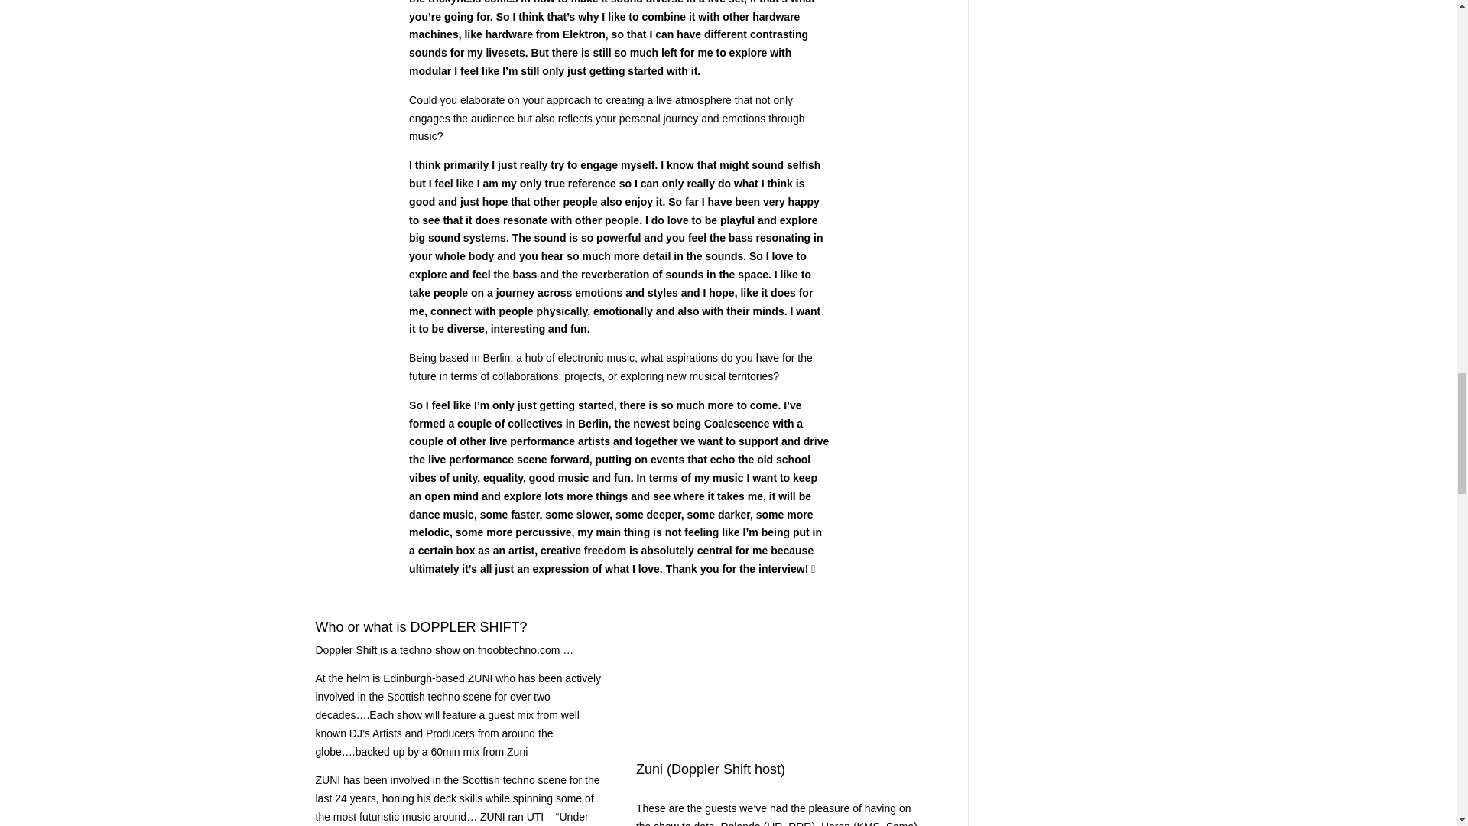 Image resolution: width=1468 pixels, height=826 pixels. I want to click on ZUNI, so click(480, 678).